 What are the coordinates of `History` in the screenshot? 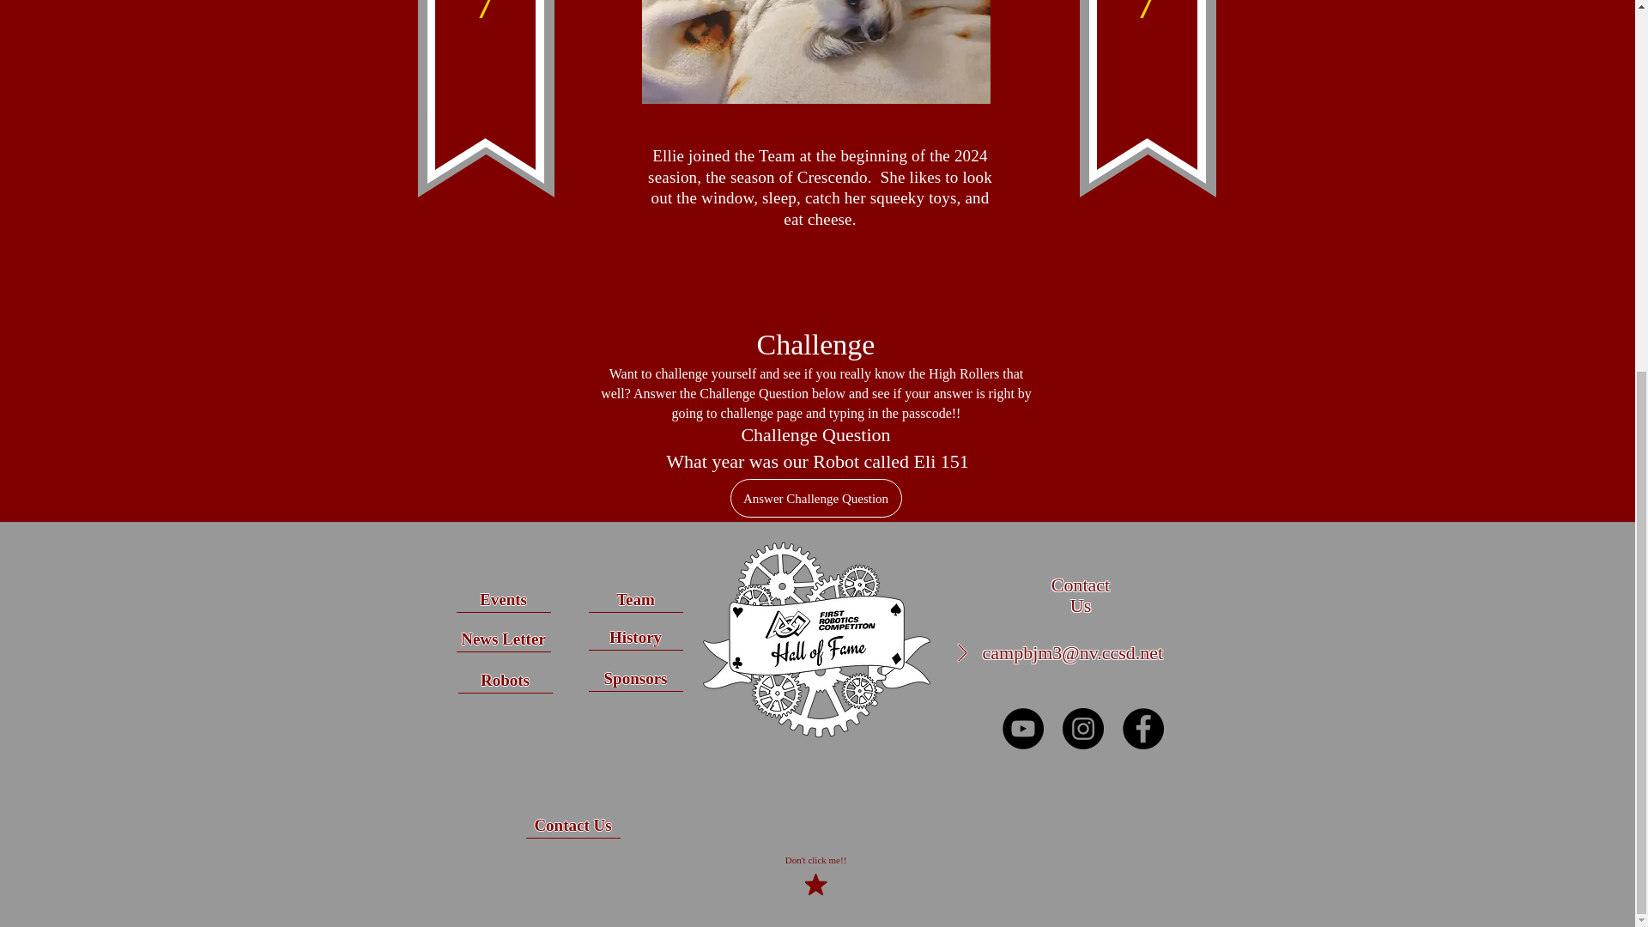 It's located at (635, 637).